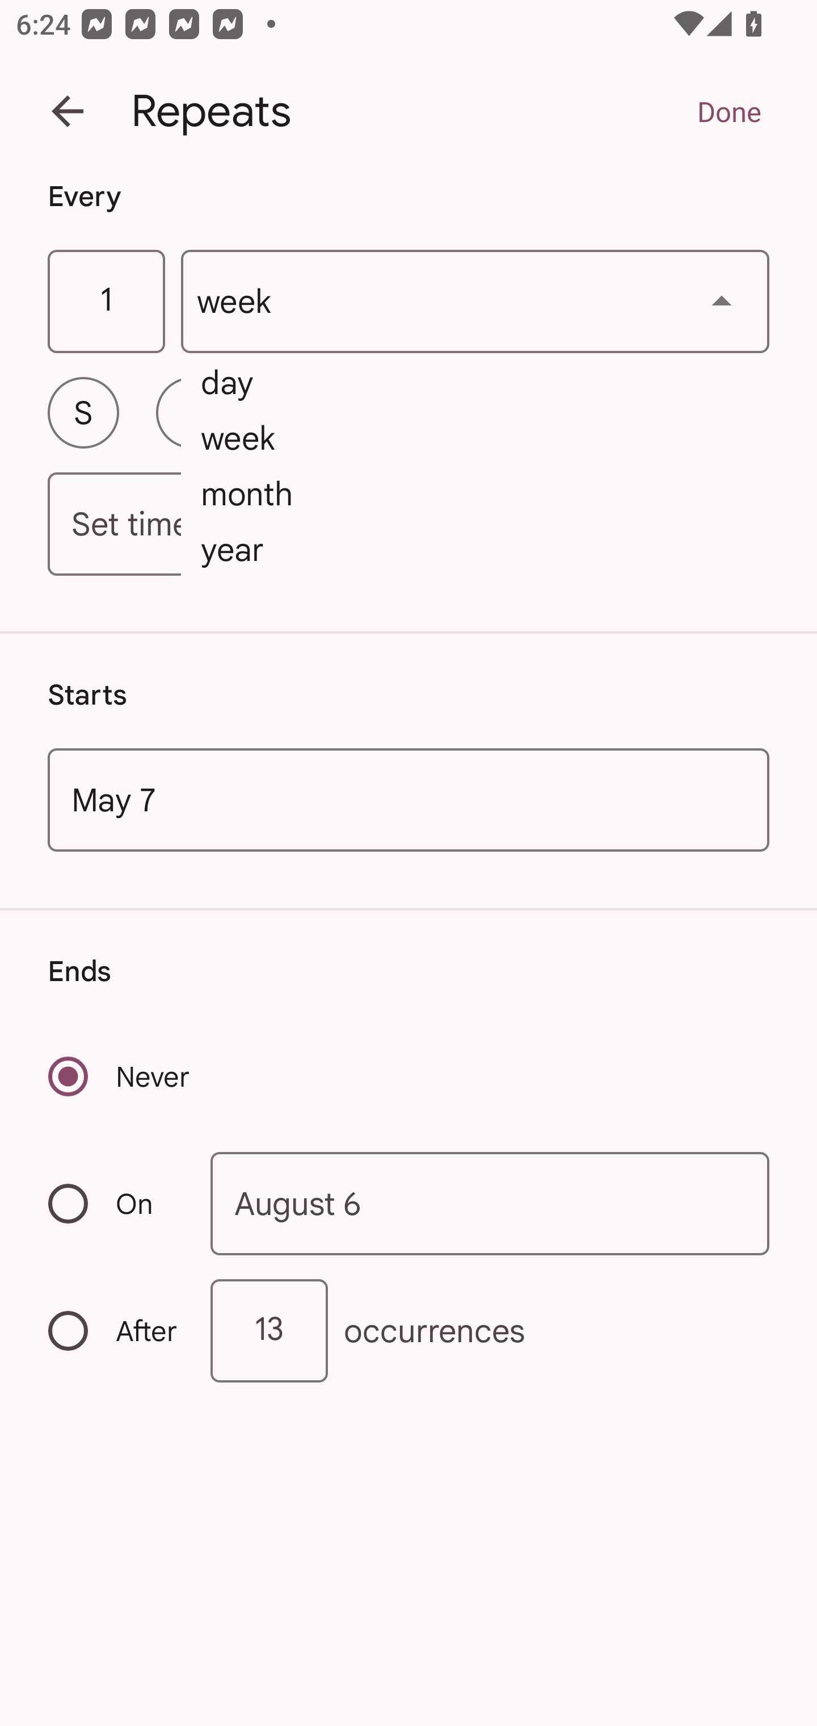 This screenshot has width=817, height=1726. I want to click on week, so click(475, 302).